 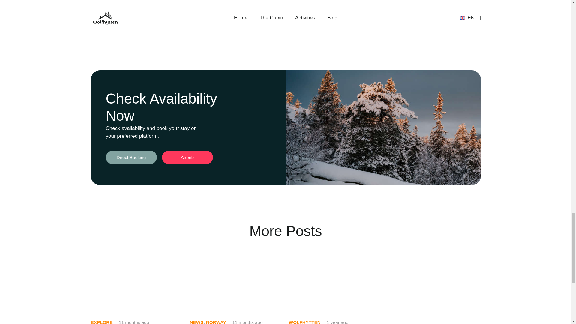 I want to click on NEWS, so click(x=197, y=322).